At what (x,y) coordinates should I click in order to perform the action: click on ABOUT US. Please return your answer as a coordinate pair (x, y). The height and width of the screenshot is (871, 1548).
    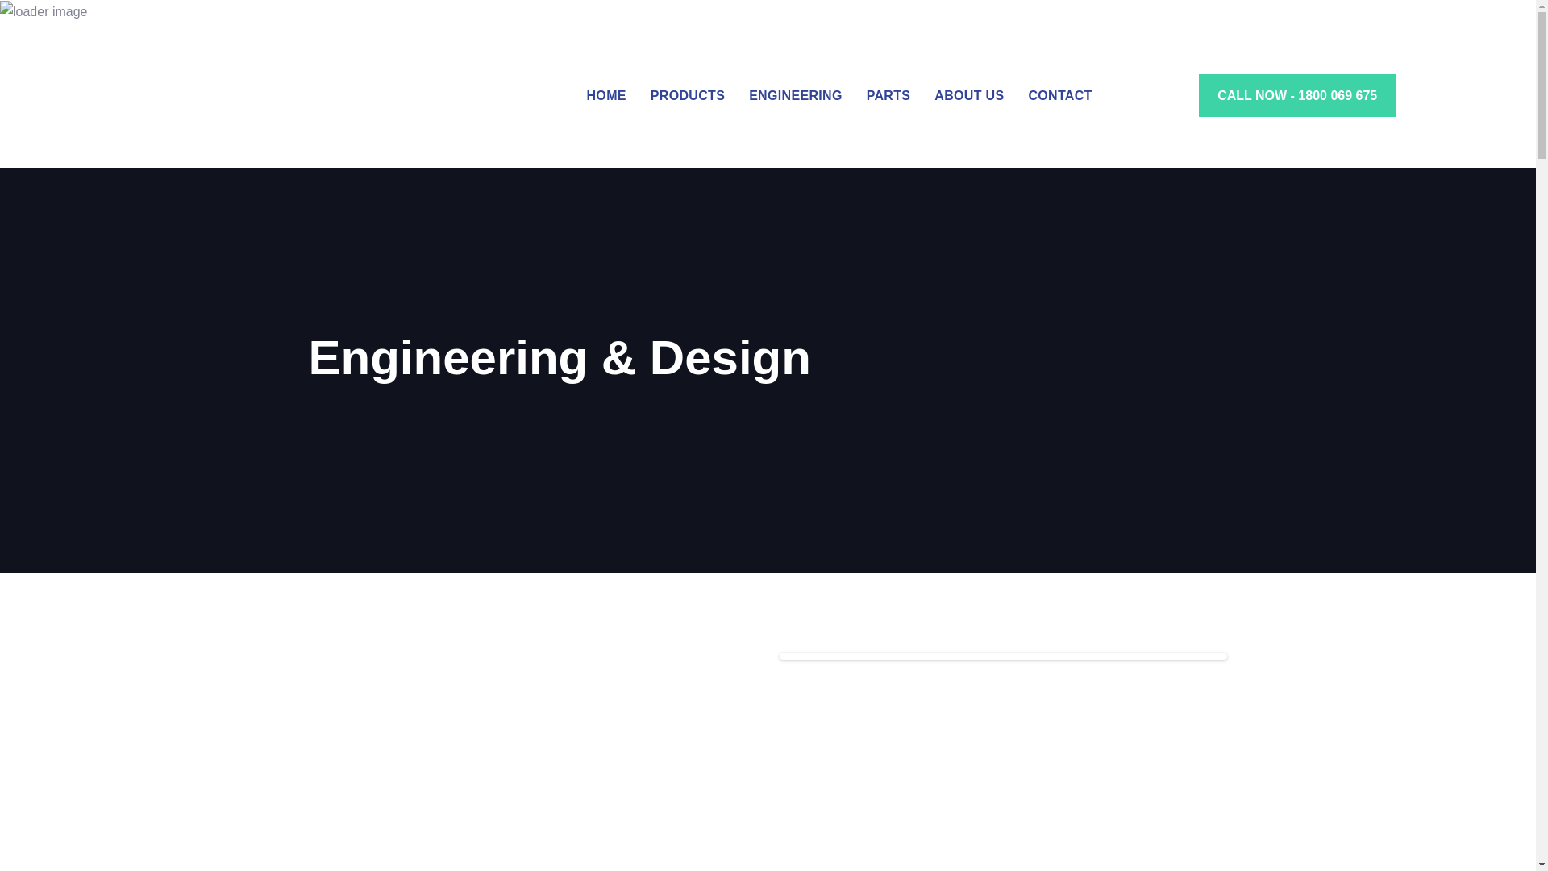
    Looking at the image, I should click on (969, 95).